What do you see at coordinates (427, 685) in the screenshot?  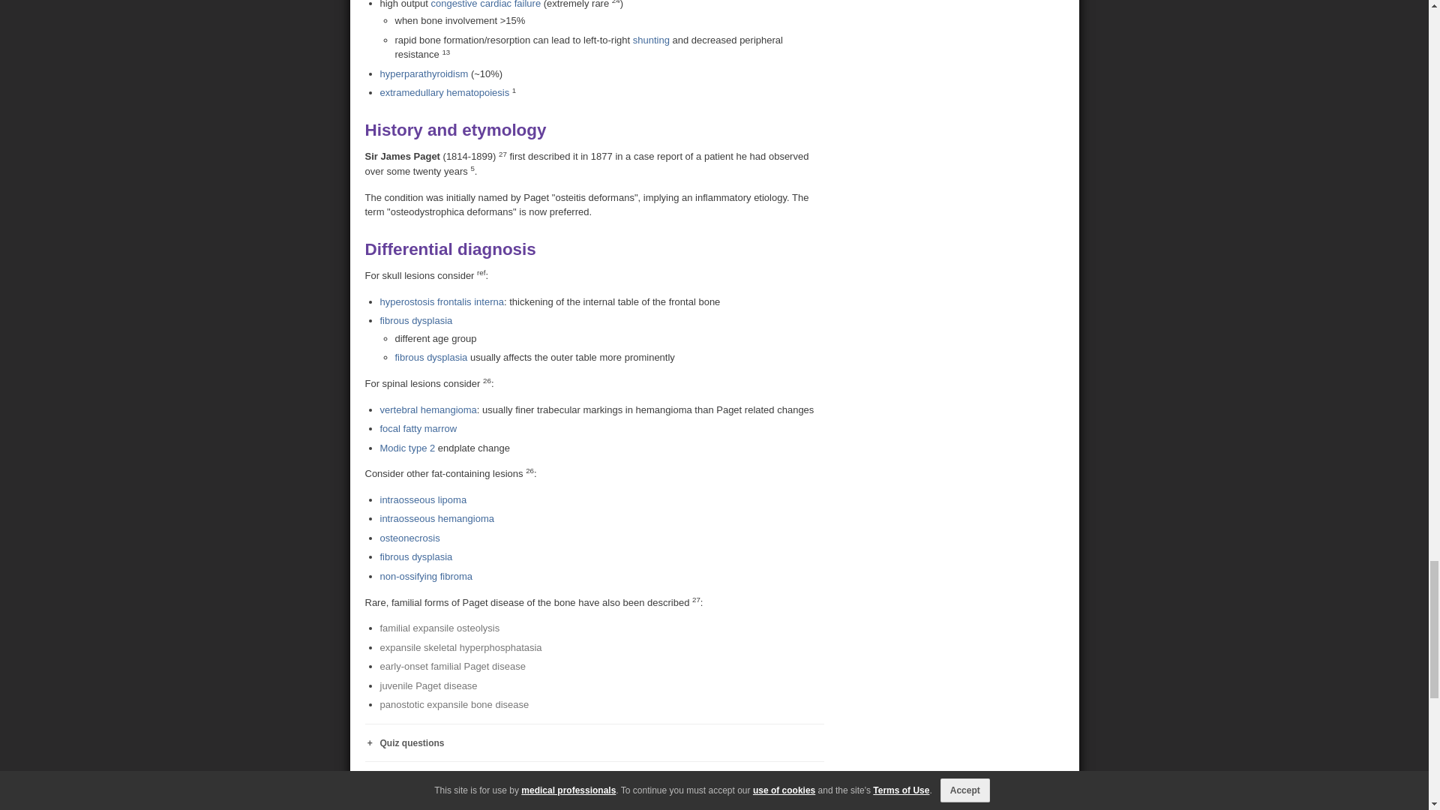 I see `juvenile Paget disease` at bounding box center [427, 685].